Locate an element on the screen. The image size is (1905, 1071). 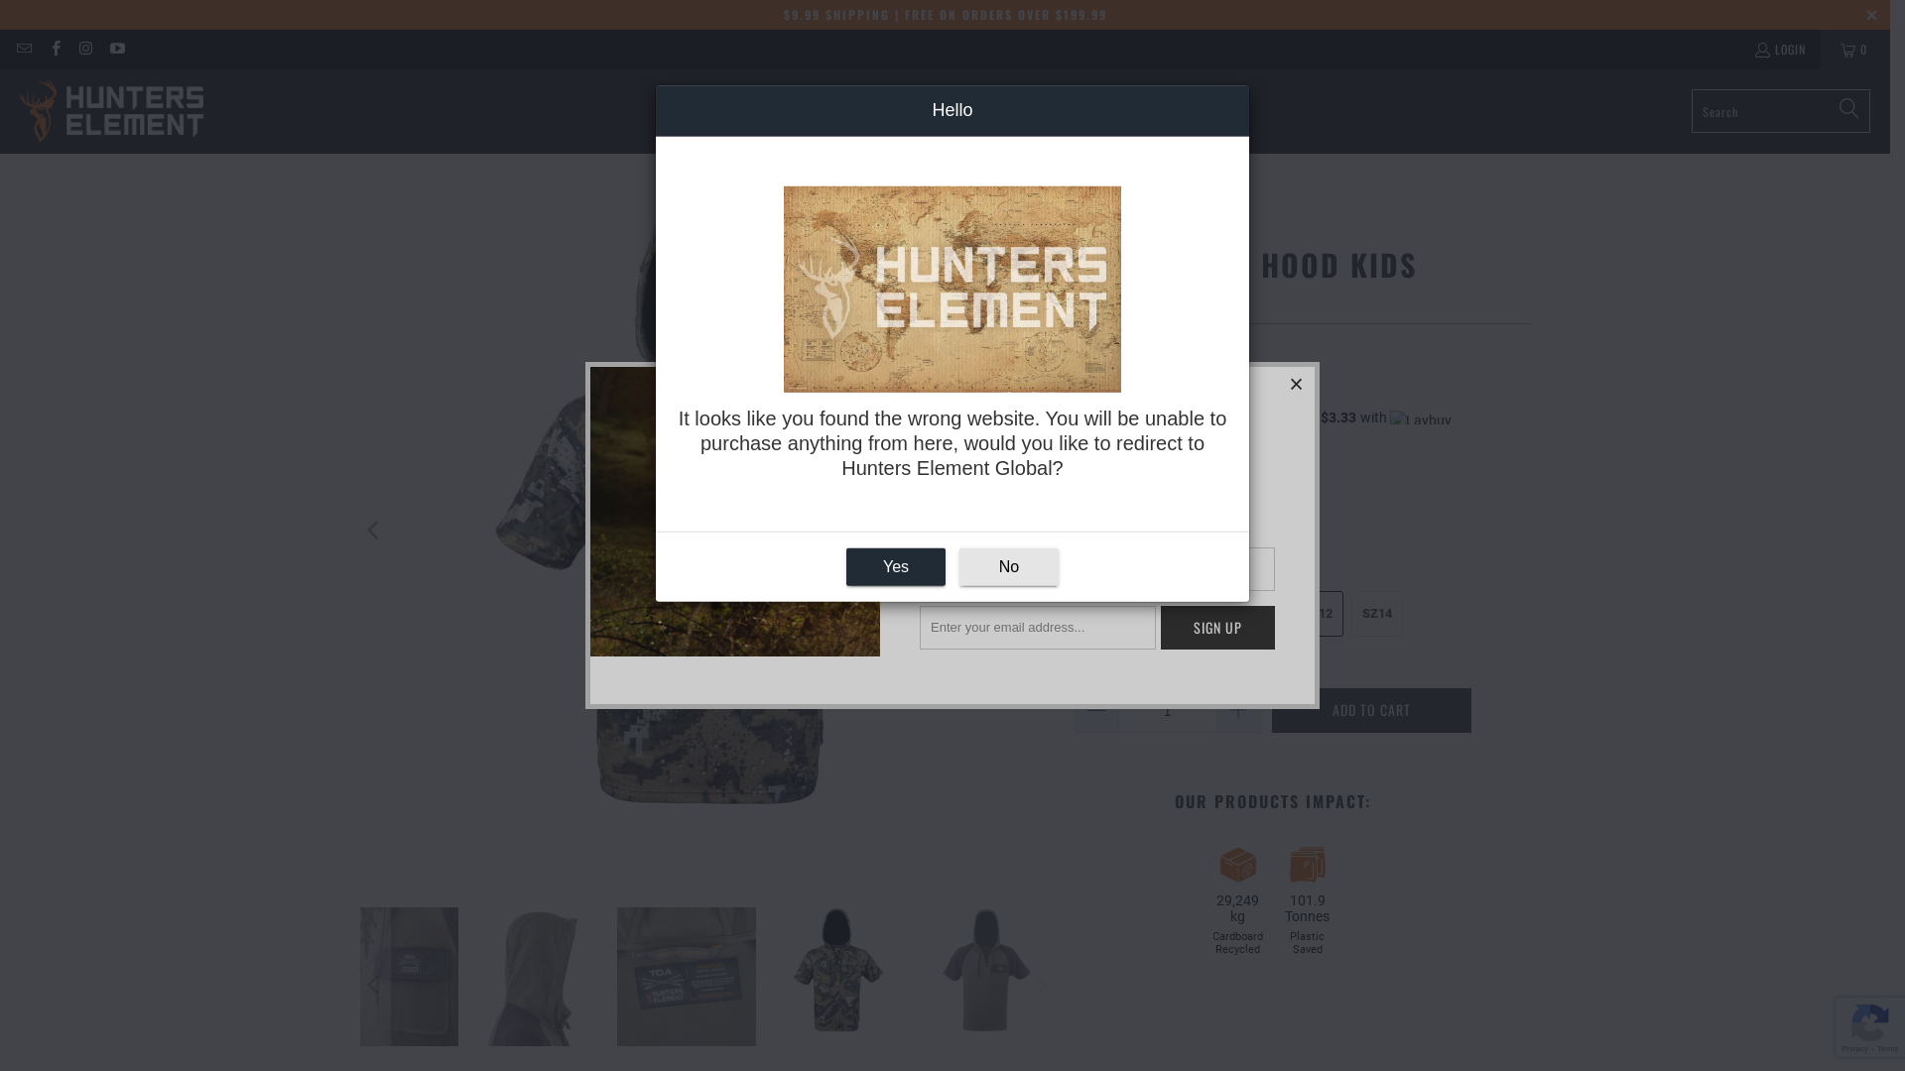
LOGIN is located at coordinates (1780, 50).